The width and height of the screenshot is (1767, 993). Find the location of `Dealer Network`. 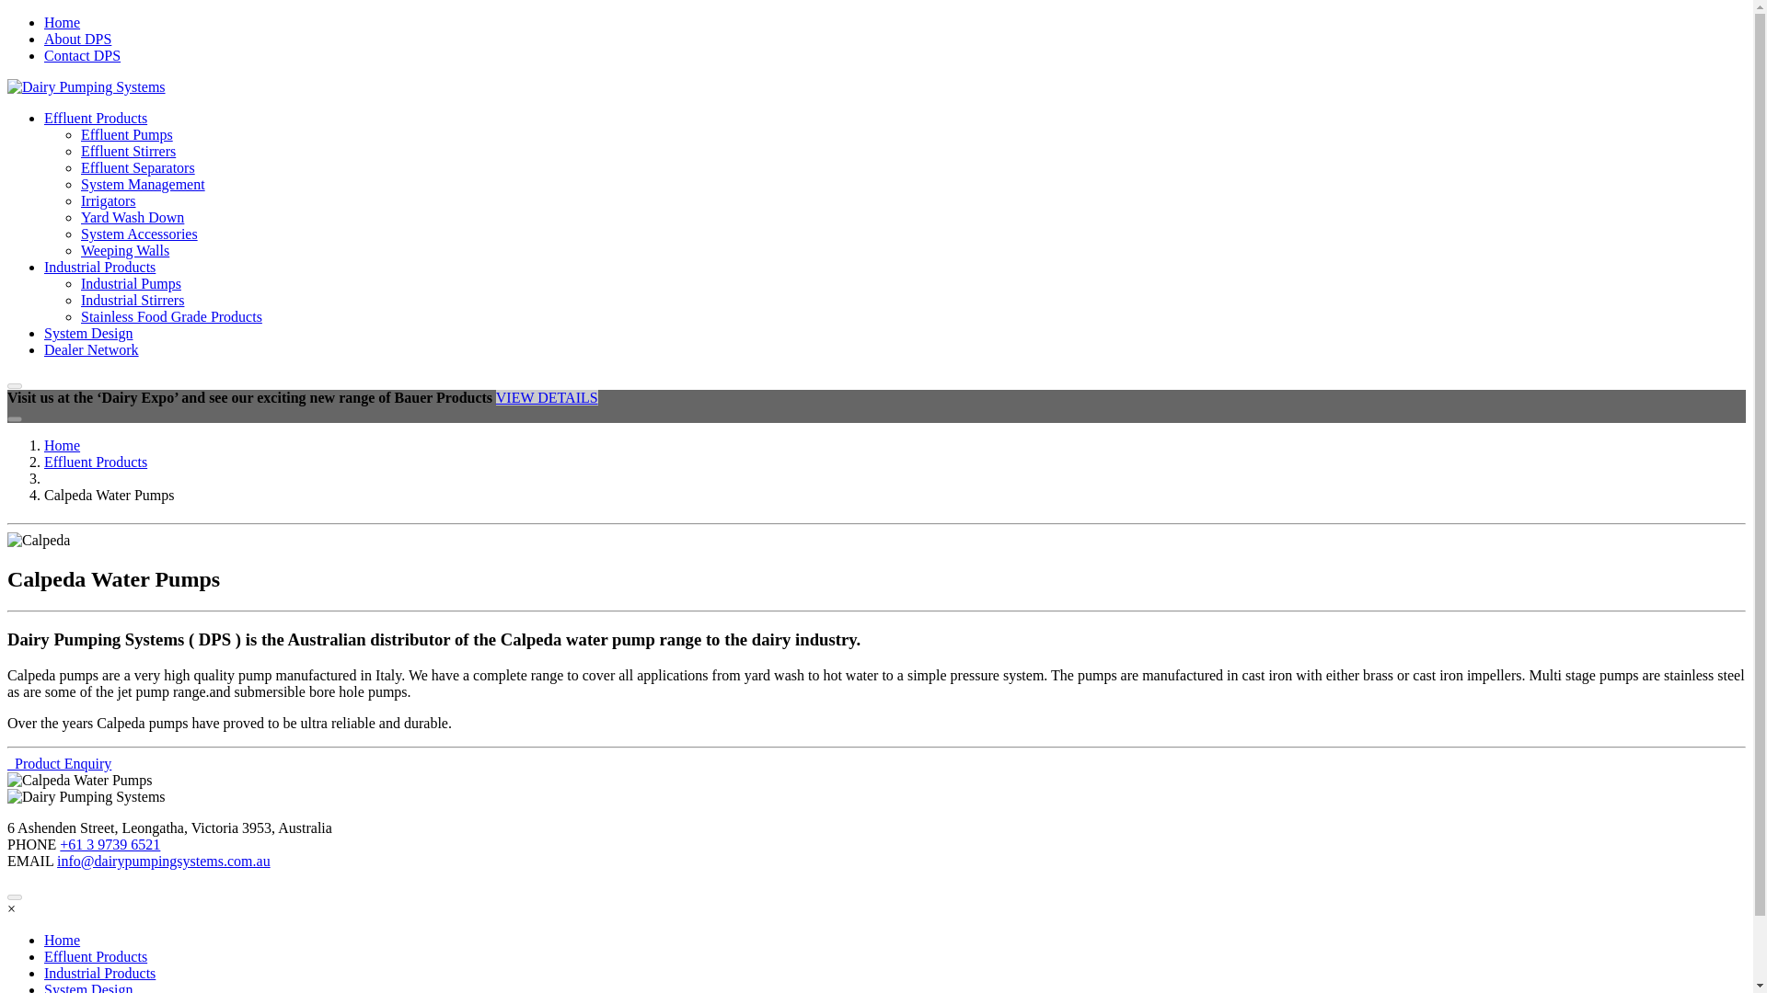

Dealer Network is located at coordinates (92, 349).